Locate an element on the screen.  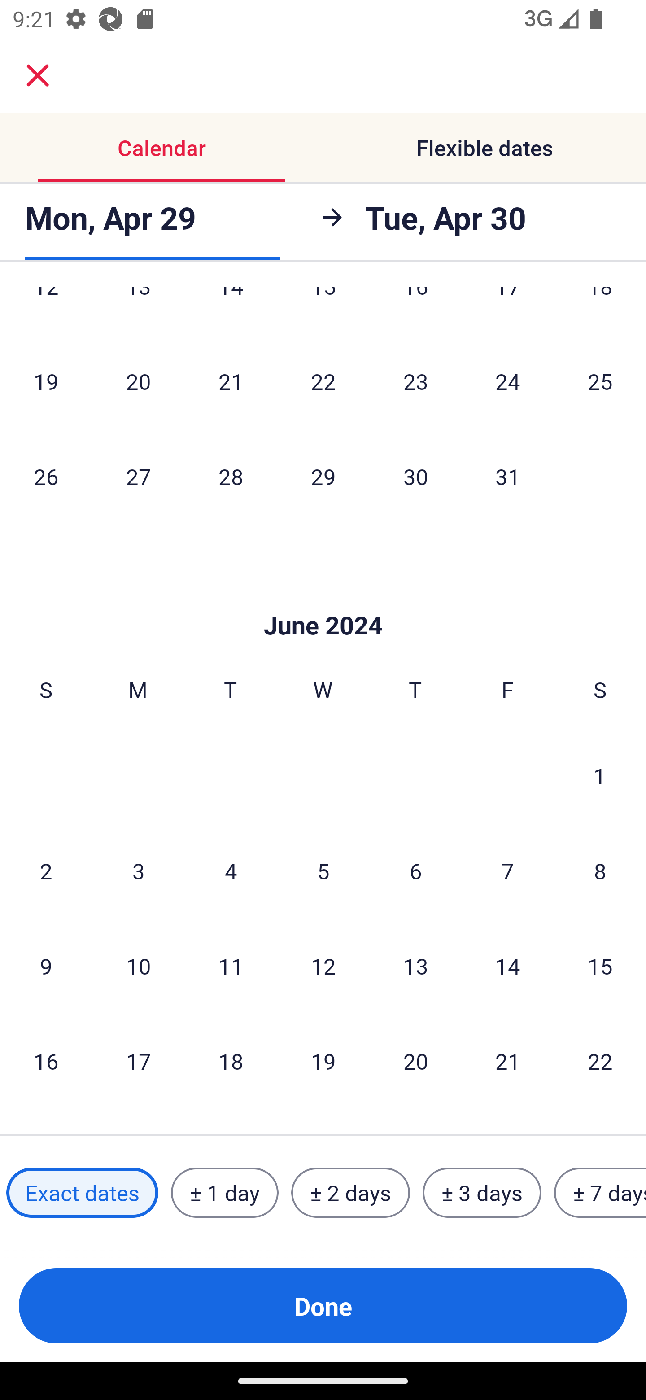
Flexible dates is located at coordinates (484, 147).